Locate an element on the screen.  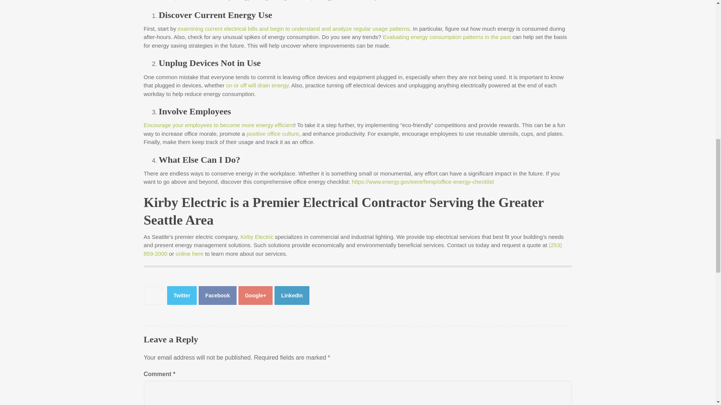
Twitter is located at coordinates (182, 295).